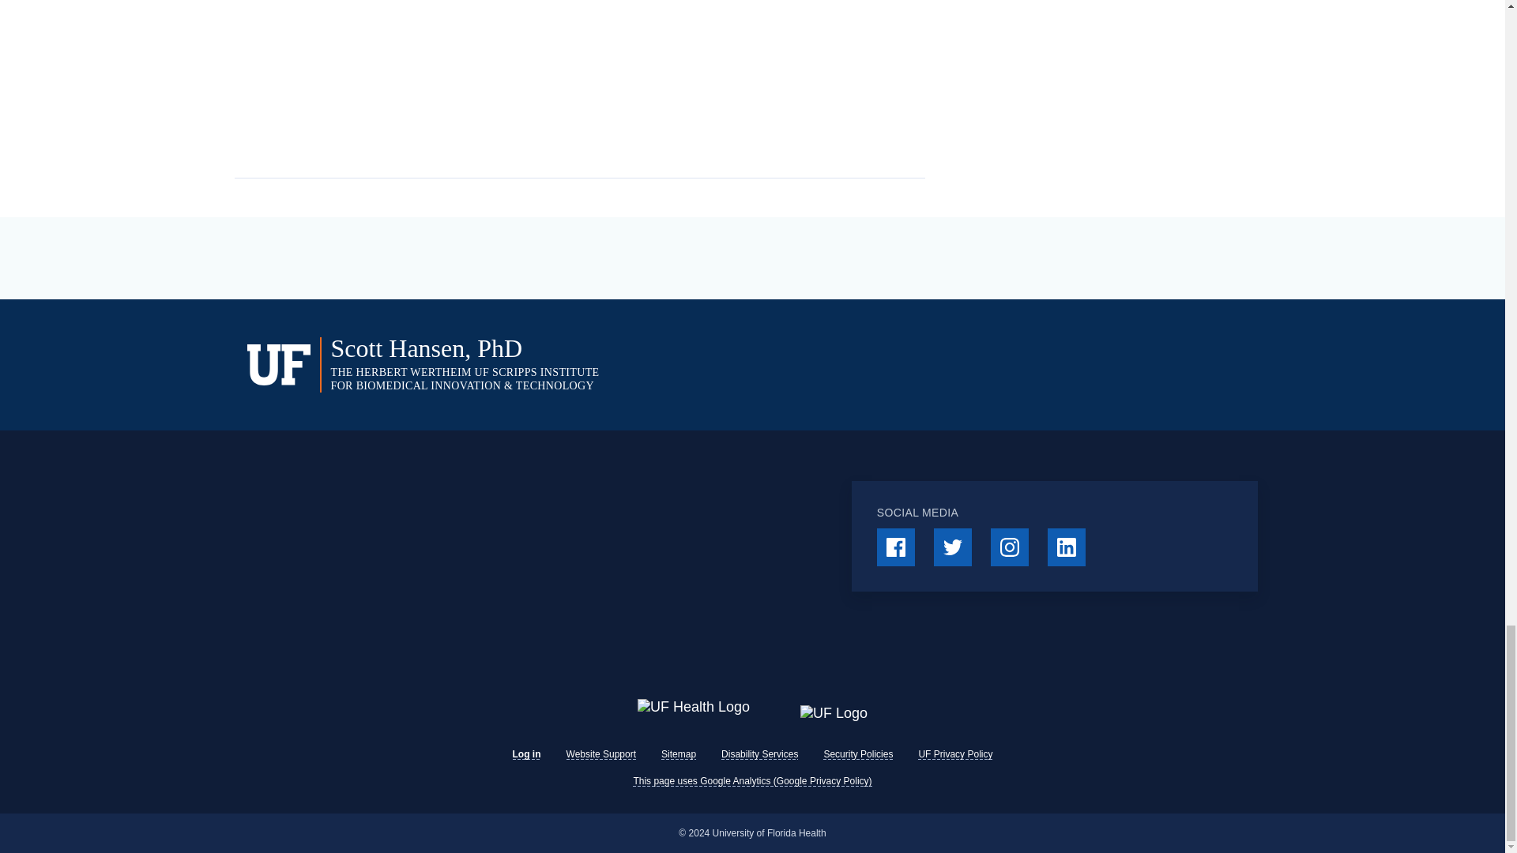  Describe the element at coordinates (954, 754) in the screenshot. I see `UF Privacy Policy` at that location.